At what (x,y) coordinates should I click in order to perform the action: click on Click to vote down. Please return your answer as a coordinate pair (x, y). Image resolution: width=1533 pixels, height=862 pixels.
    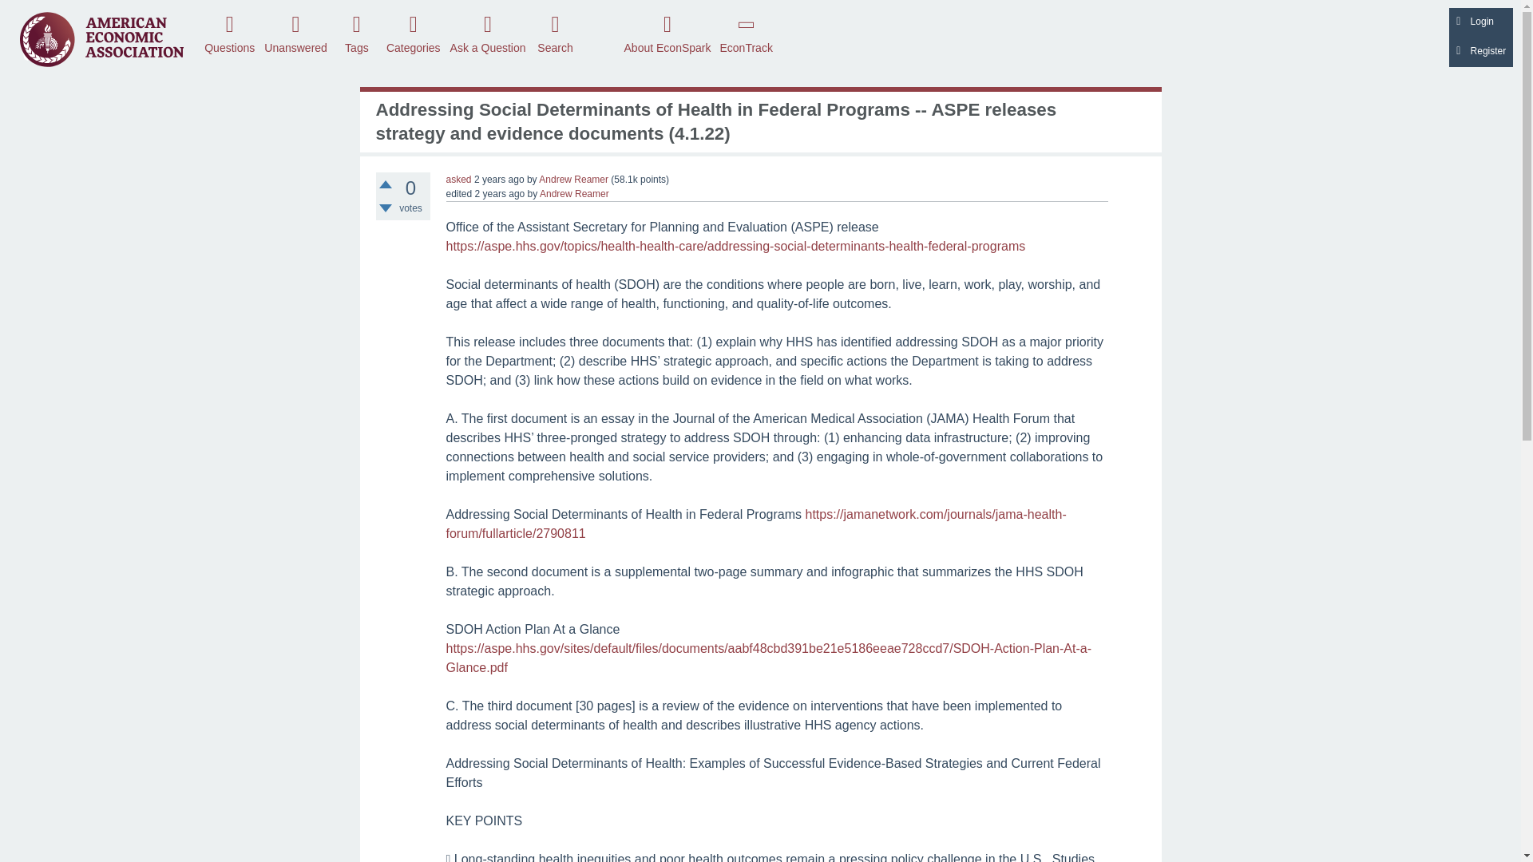
    Looking at the image, I should click on (385, 208).